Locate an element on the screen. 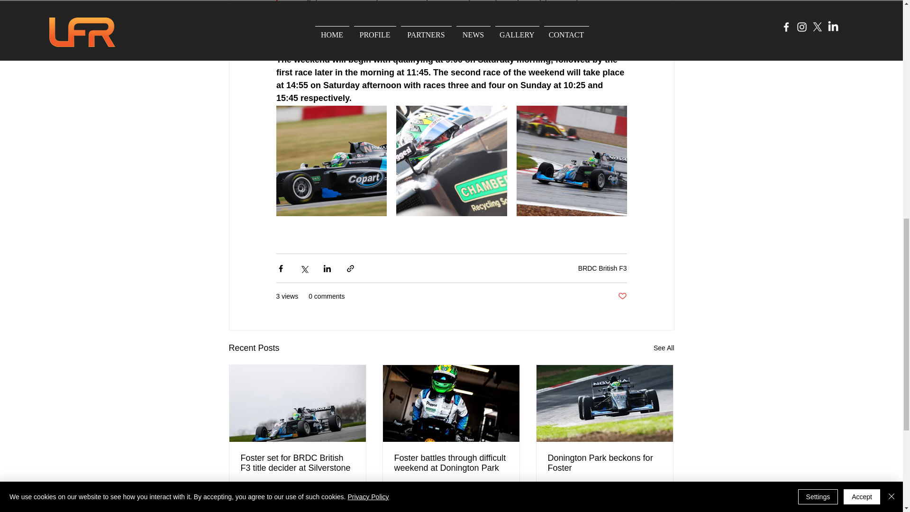 Image resolution: width=910 pixels, height=512 pixels. Post not marked as liked is located at coordinates (657, 496).